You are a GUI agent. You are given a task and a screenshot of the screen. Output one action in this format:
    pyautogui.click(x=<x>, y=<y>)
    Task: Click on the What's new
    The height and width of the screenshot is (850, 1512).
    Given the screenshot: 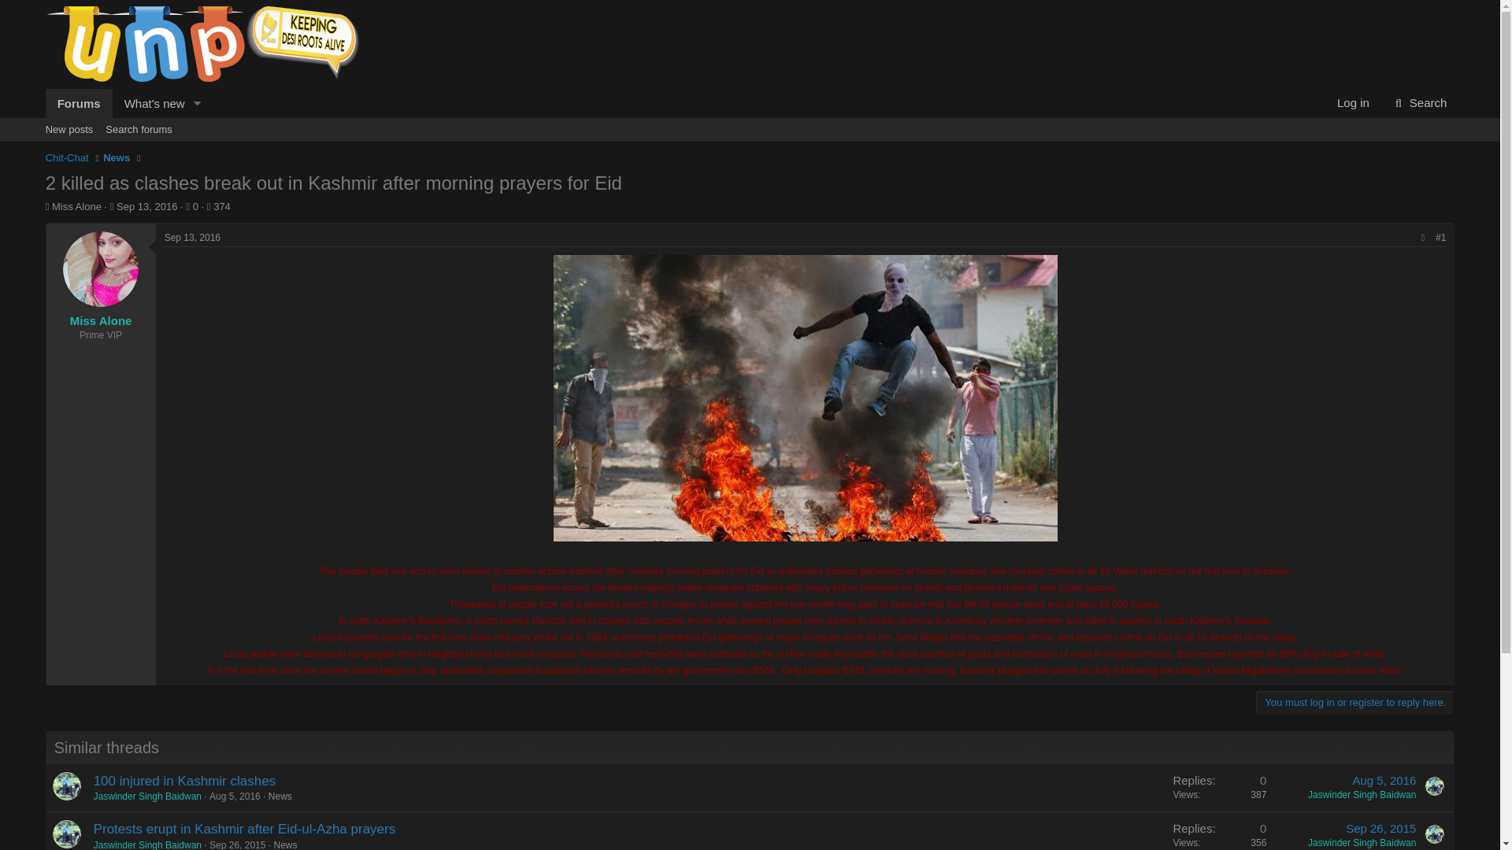 What is the action you would take?
    pyautogui.click(x=117, y=157)
    